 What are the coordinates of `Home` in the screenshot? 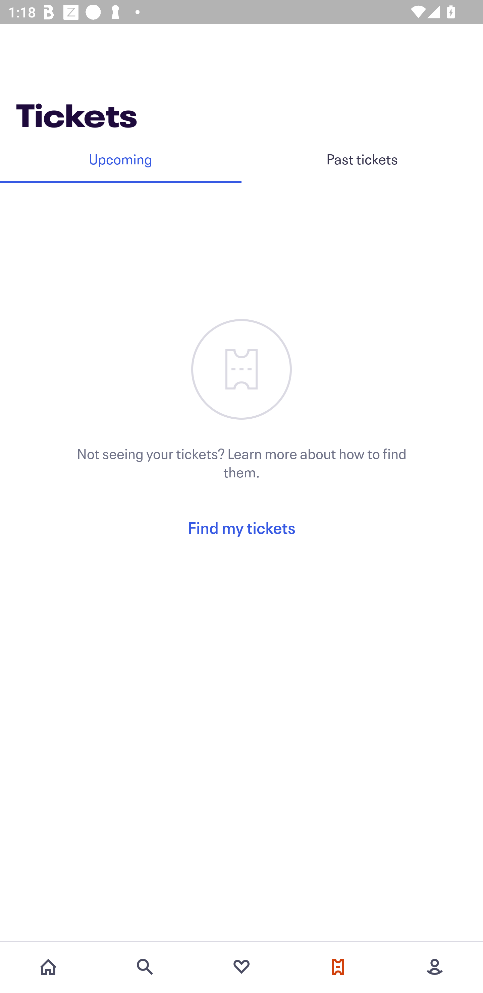 It's located at (48, 967).